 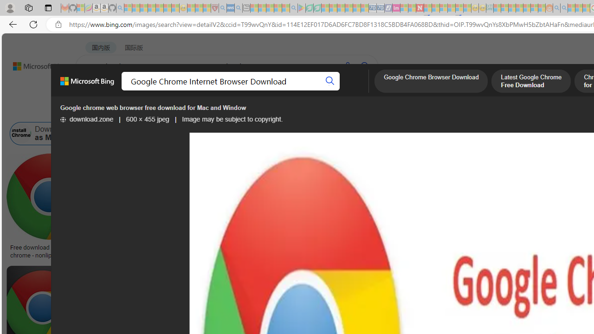 What do you see at coordinates (87, 119) in the screenshot?
I see `download.zone` at bounding box center [87, 119].